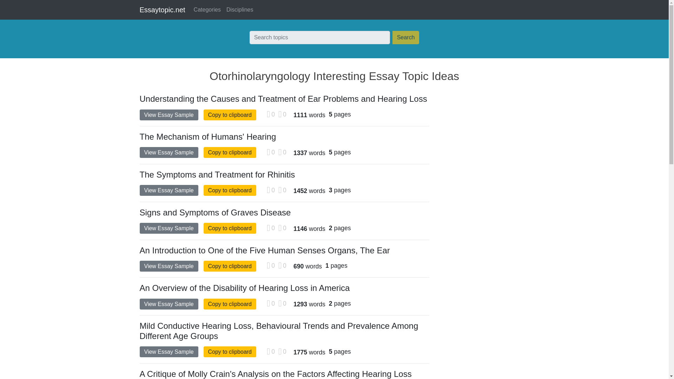 This screenshot has width=674, height=379. I want to click on View Essay Sample, so click(168, 190).